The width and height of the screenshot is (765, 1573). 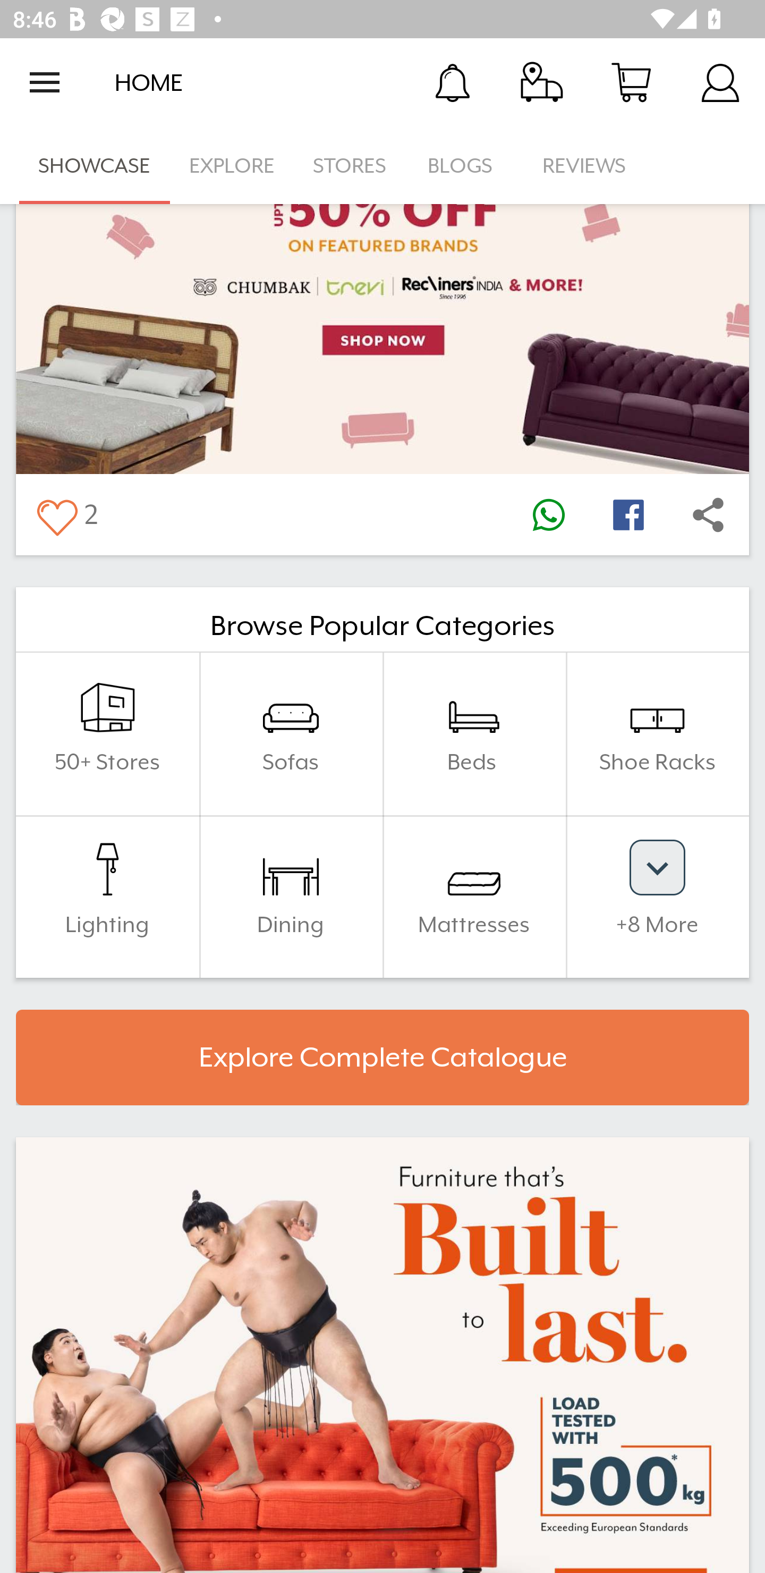 What do you see at coordinates (351, 166) in the screenshot?
I see `STORES` at bounding box center [351, 166].